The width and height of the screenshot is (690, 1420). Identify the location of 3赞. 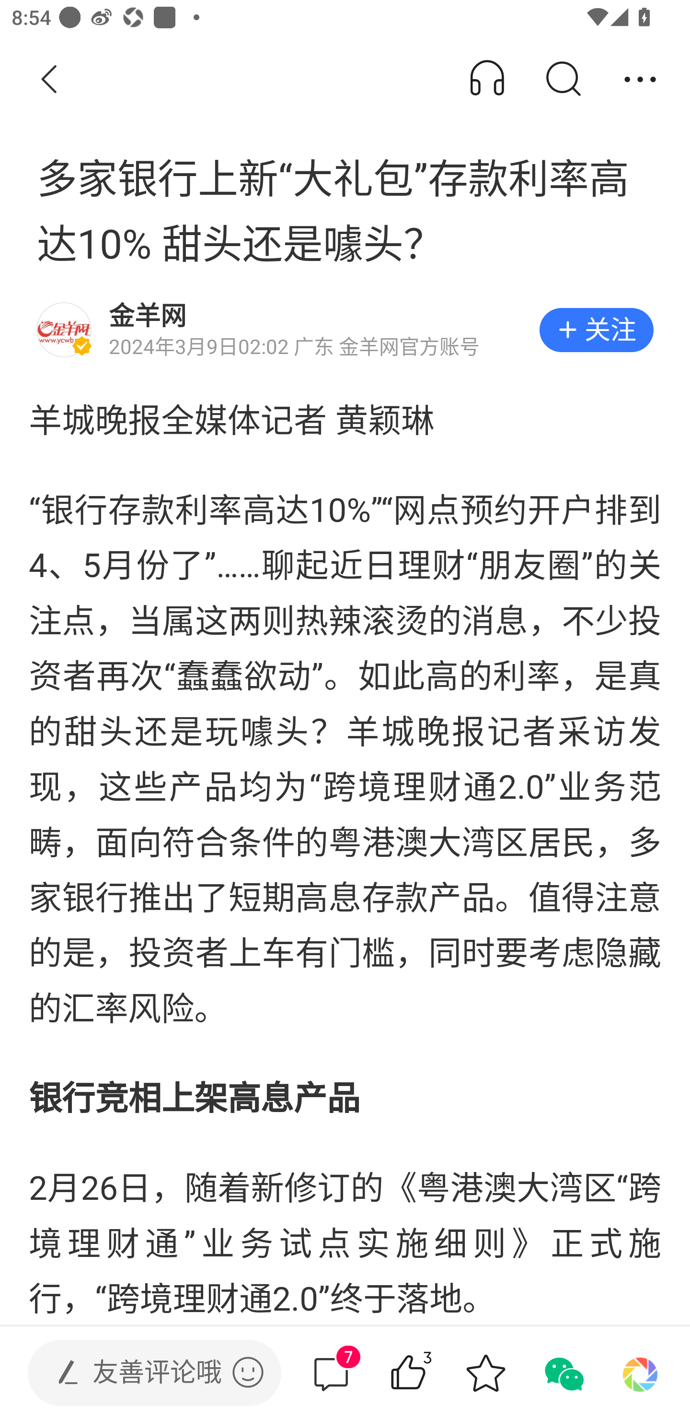
(431, 1373).